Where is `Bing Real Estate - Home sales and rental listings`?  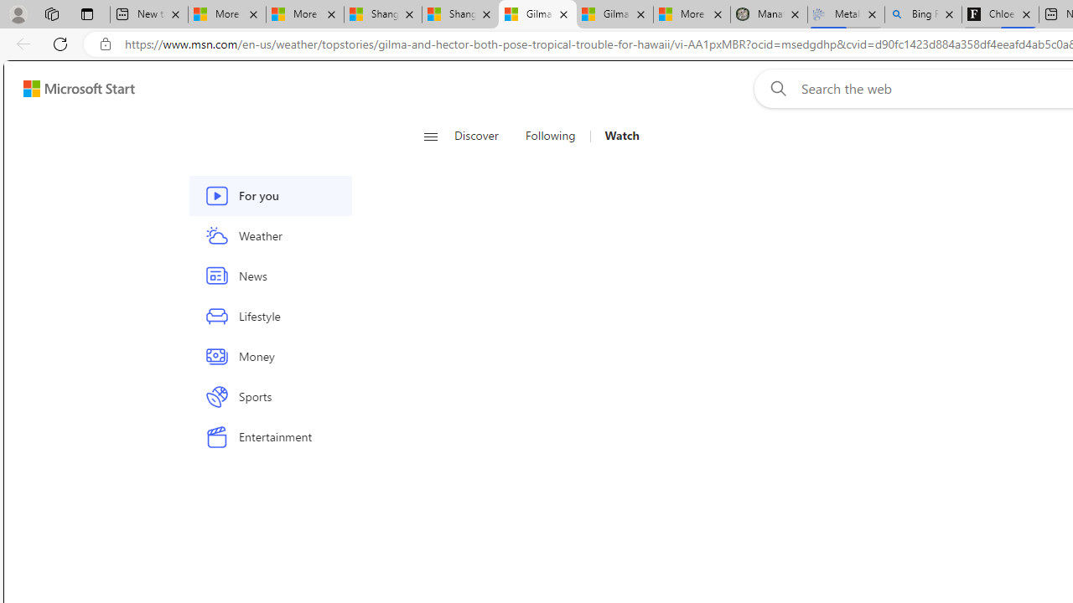 Bing Real Estate - Home sales and rental listings is located at coordinates (923, 15).